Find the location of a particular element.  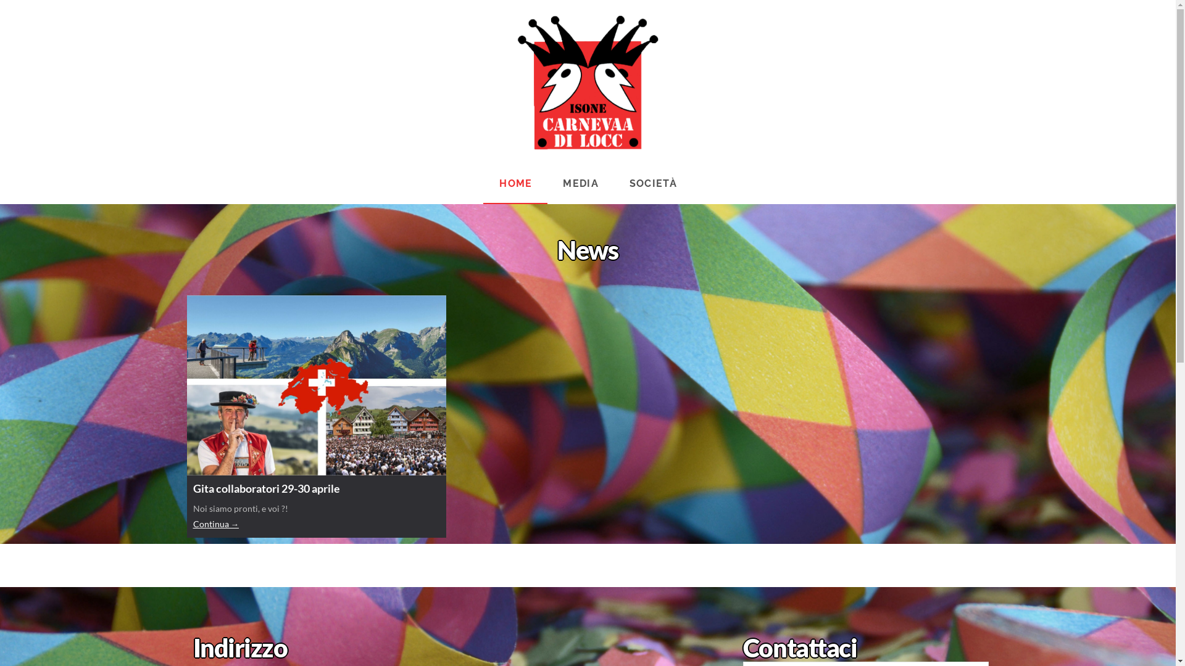

MEDIA is located at coordinates (580, 184).